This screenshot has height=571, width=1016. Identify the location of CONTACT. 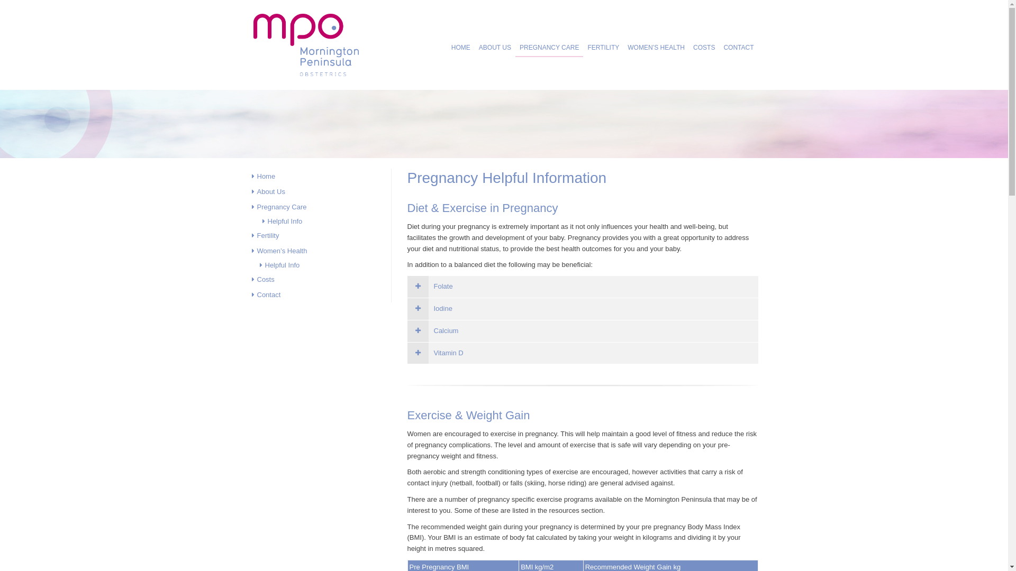
(739, 48).